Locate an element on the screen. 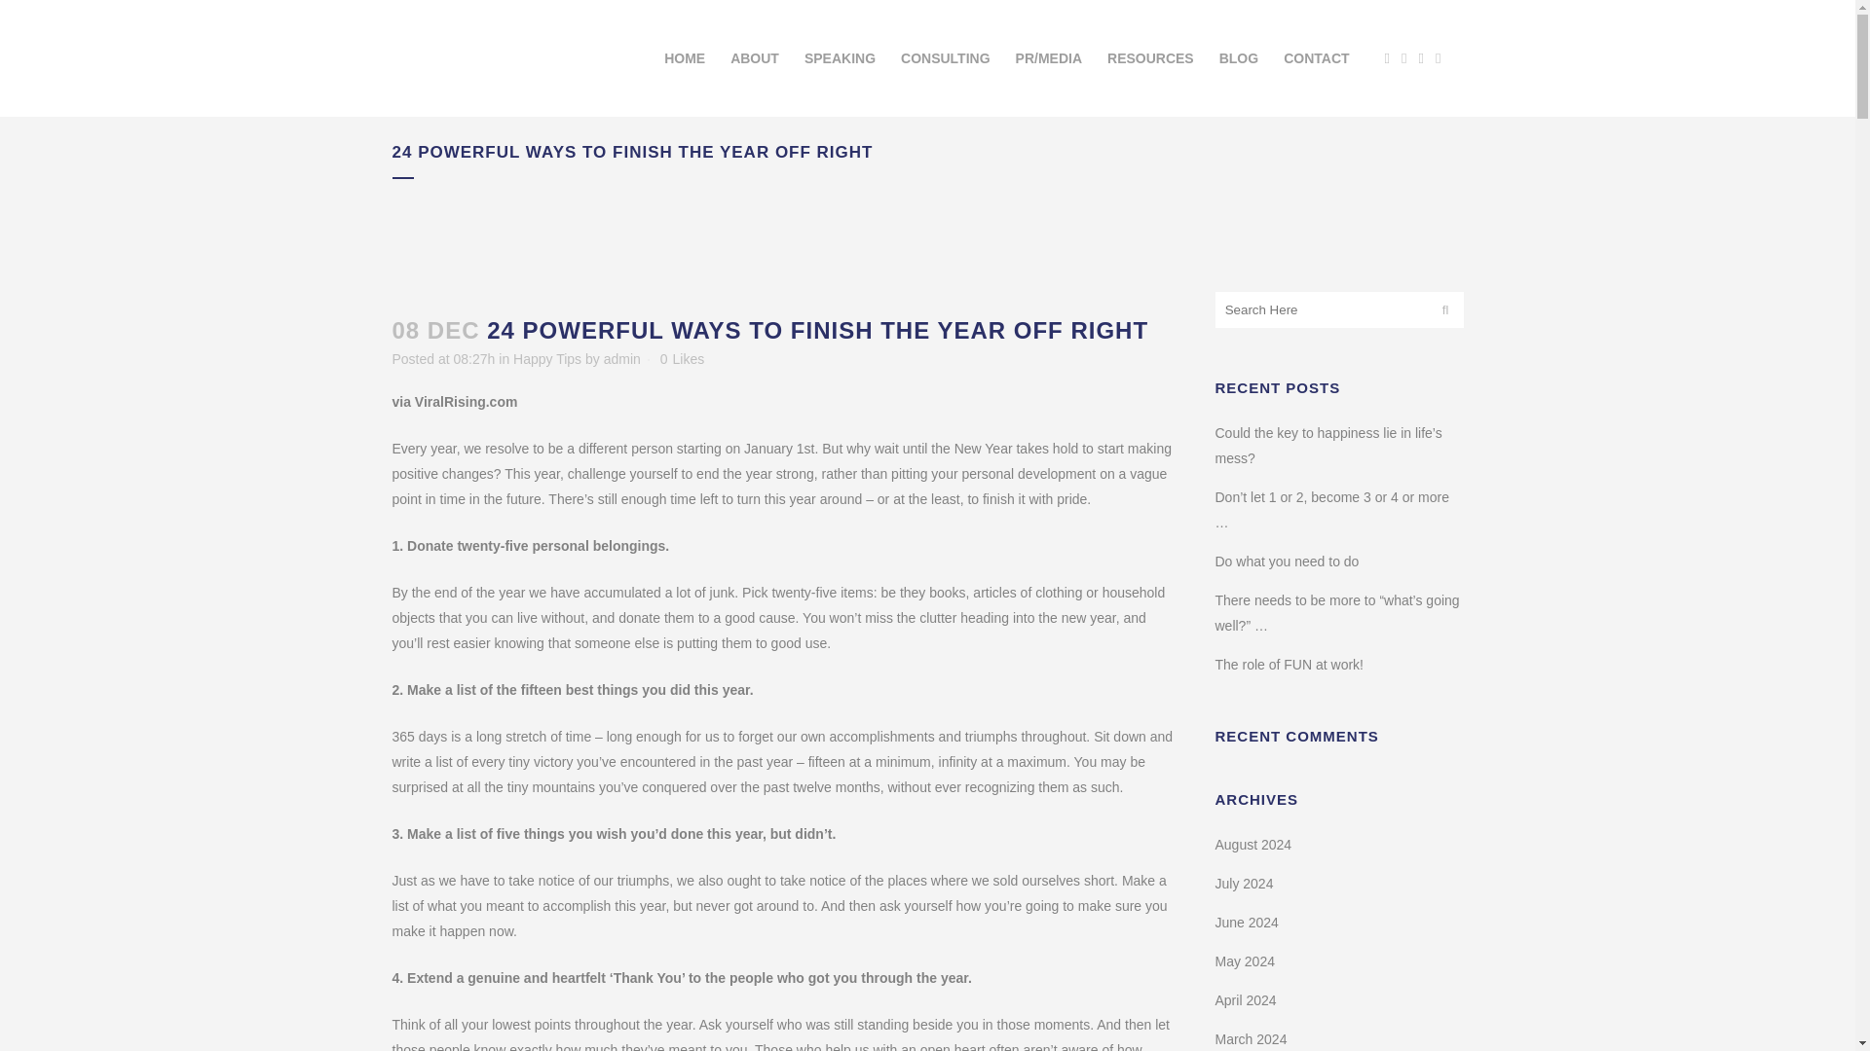 The image size is (1870, 1051). RESOURCES is located at coordinates (1149, 58).